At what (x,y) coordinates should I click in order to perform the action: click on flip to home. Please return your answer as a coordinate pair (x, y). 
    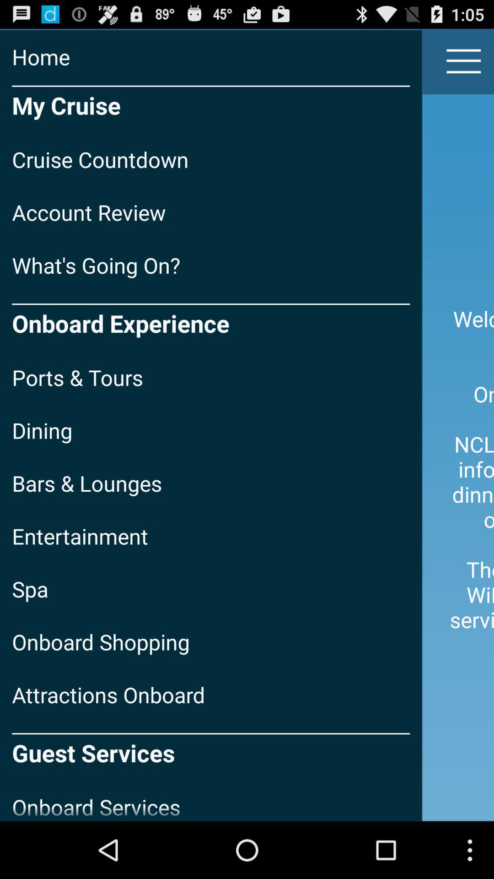
    Looking at the image, I should click on (211, 57).